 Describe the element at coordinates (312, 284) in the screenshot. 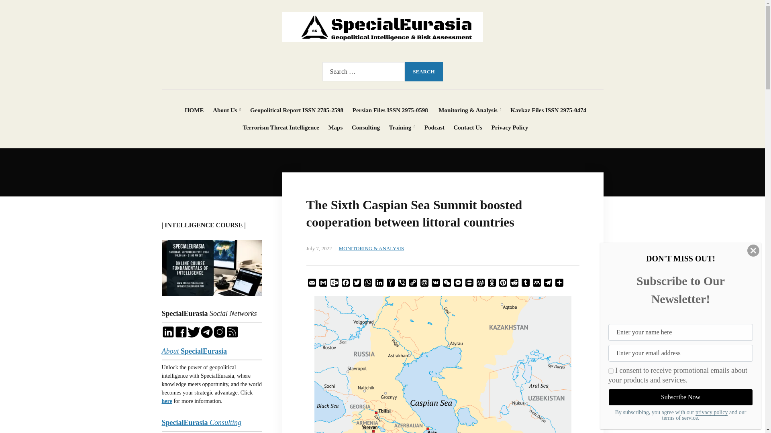

I see `Email` at that location.